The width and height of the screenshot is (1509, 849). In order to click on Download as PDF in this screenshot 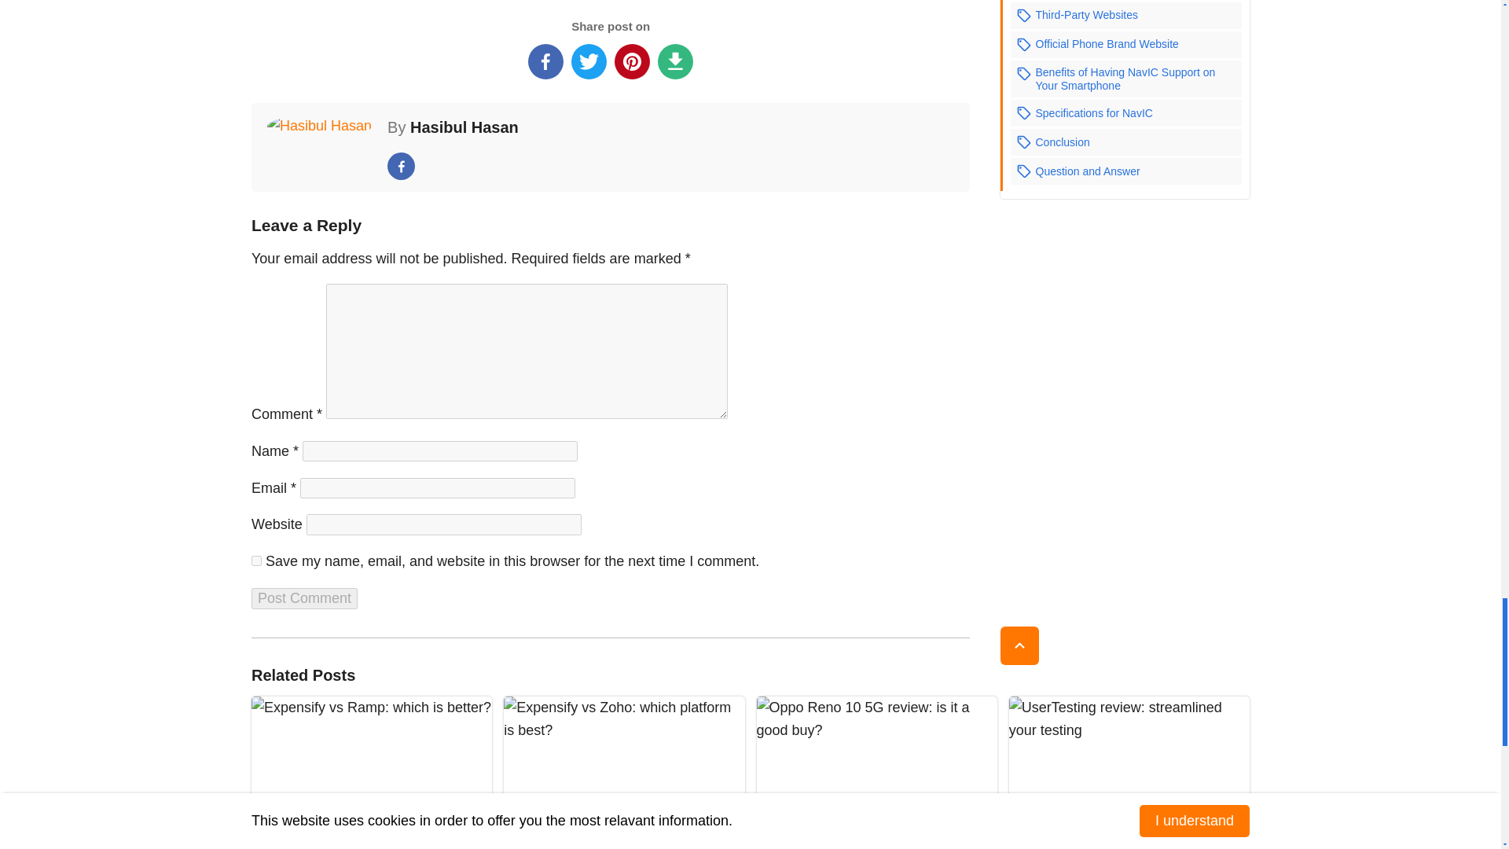, I will do `click(675, 61)`.